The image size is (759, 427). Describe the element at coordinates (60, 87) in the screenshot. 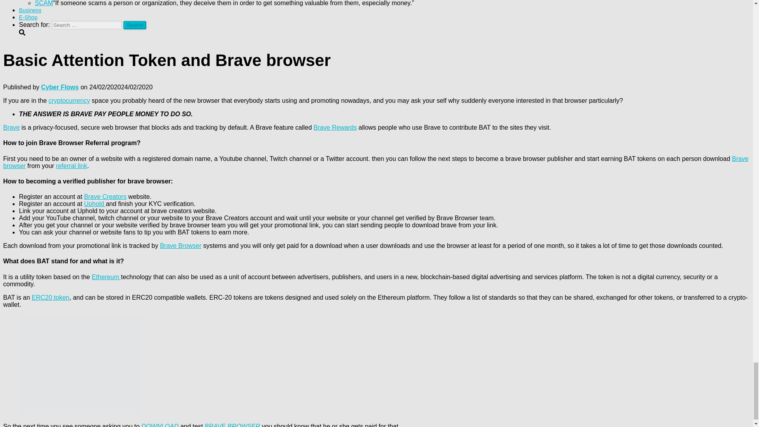

I see `Cyber Flows` at that location.